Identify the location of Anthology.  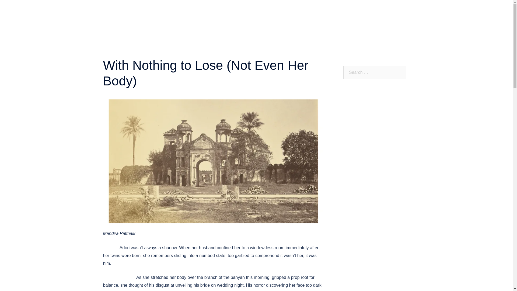
(352, 9).